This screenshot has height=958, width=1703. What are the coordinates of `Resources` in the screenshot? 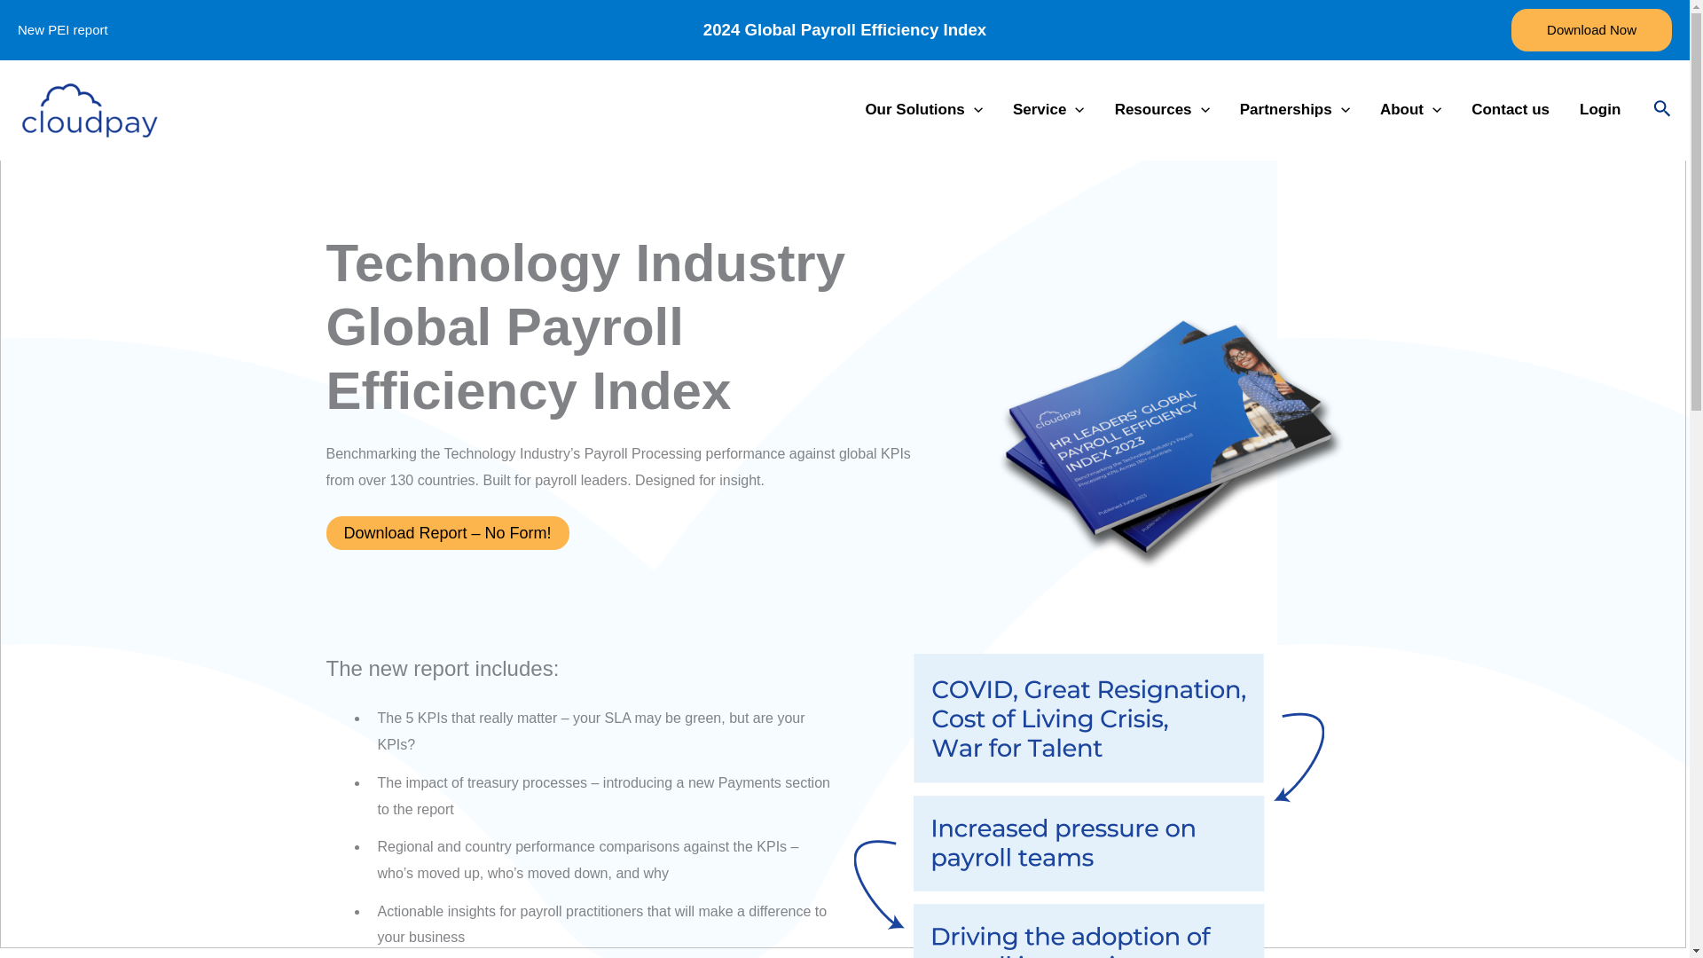 It's located at (1162, 110).